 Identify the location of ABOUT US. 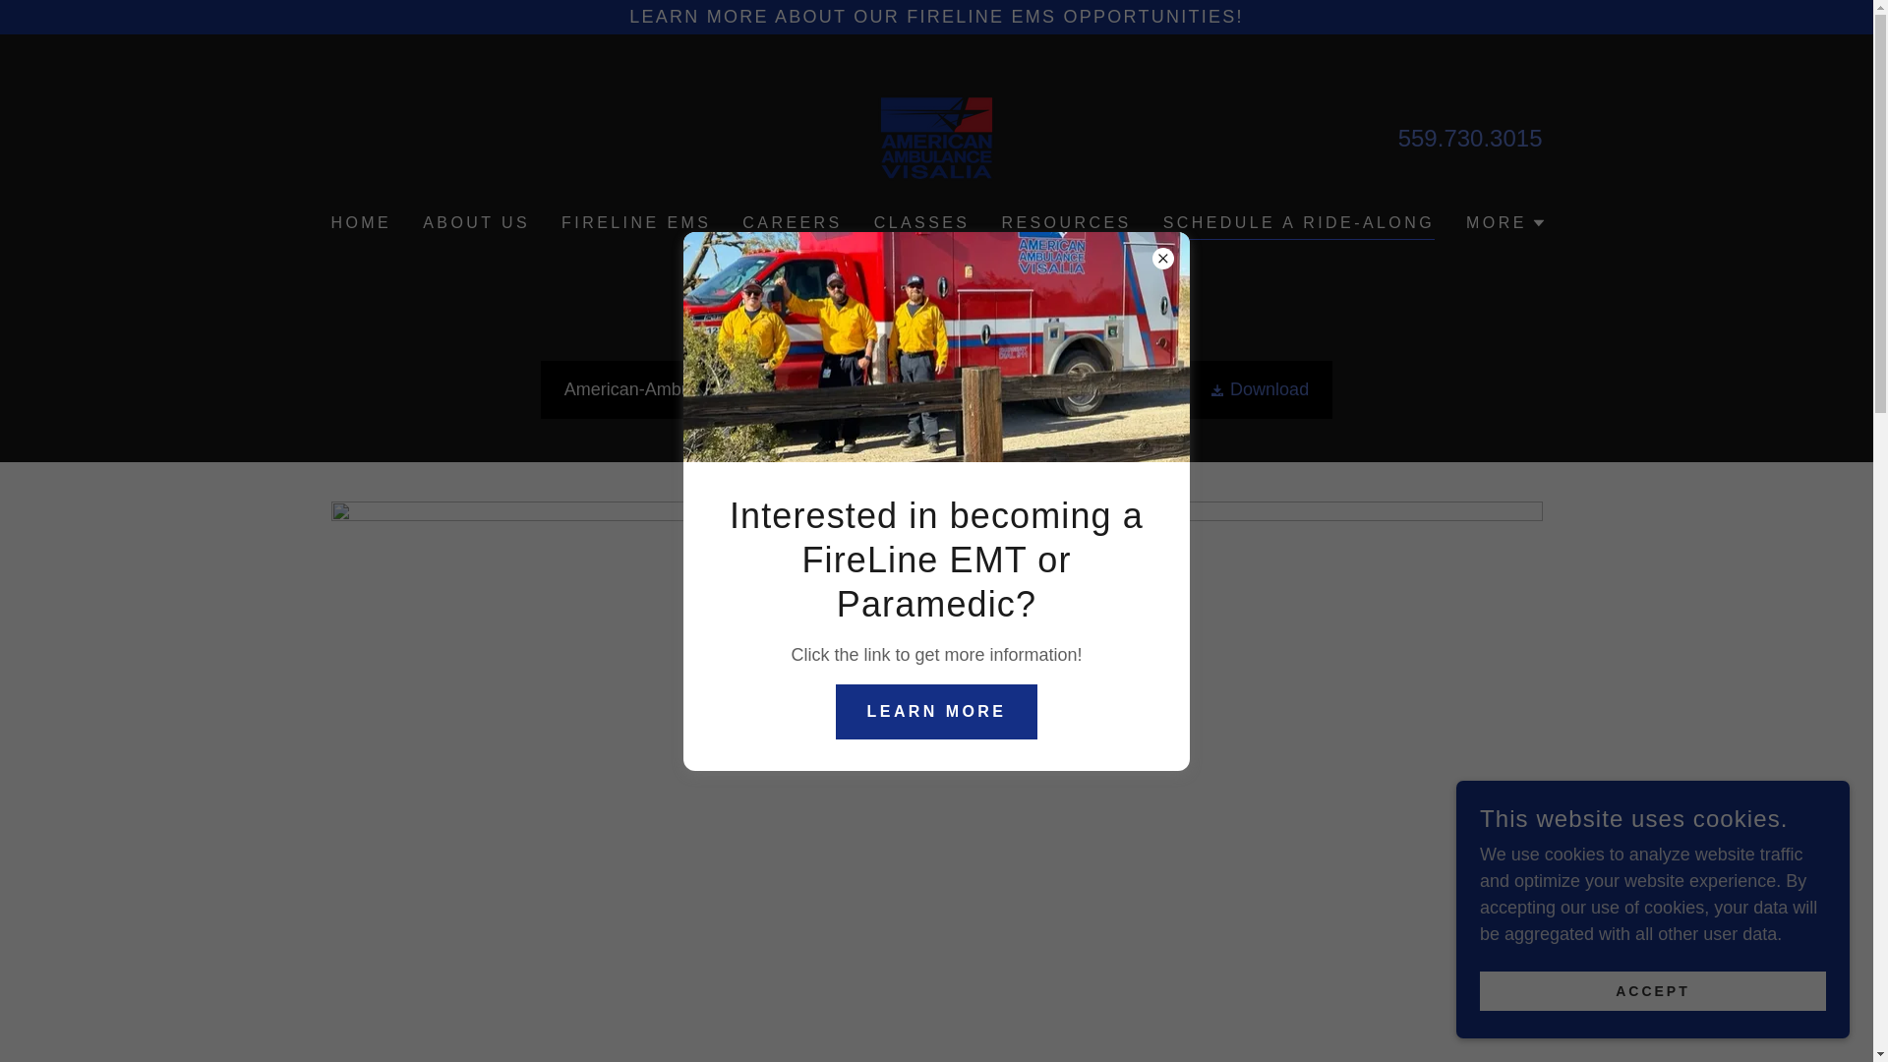
(476, 223).